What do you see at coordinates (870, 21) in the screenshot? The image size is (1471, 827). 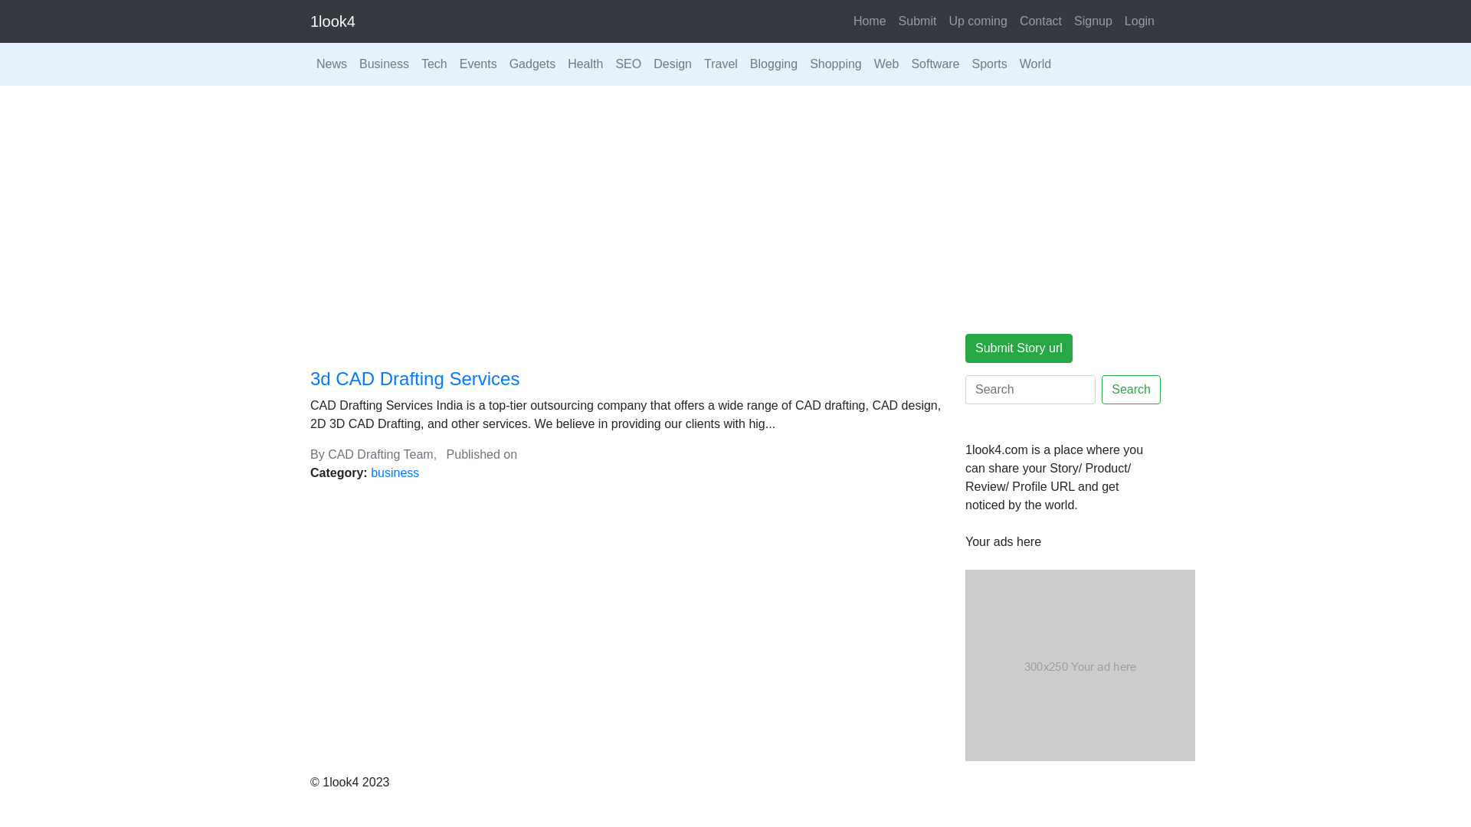 I see `Home` at bounding box center [870, 21].